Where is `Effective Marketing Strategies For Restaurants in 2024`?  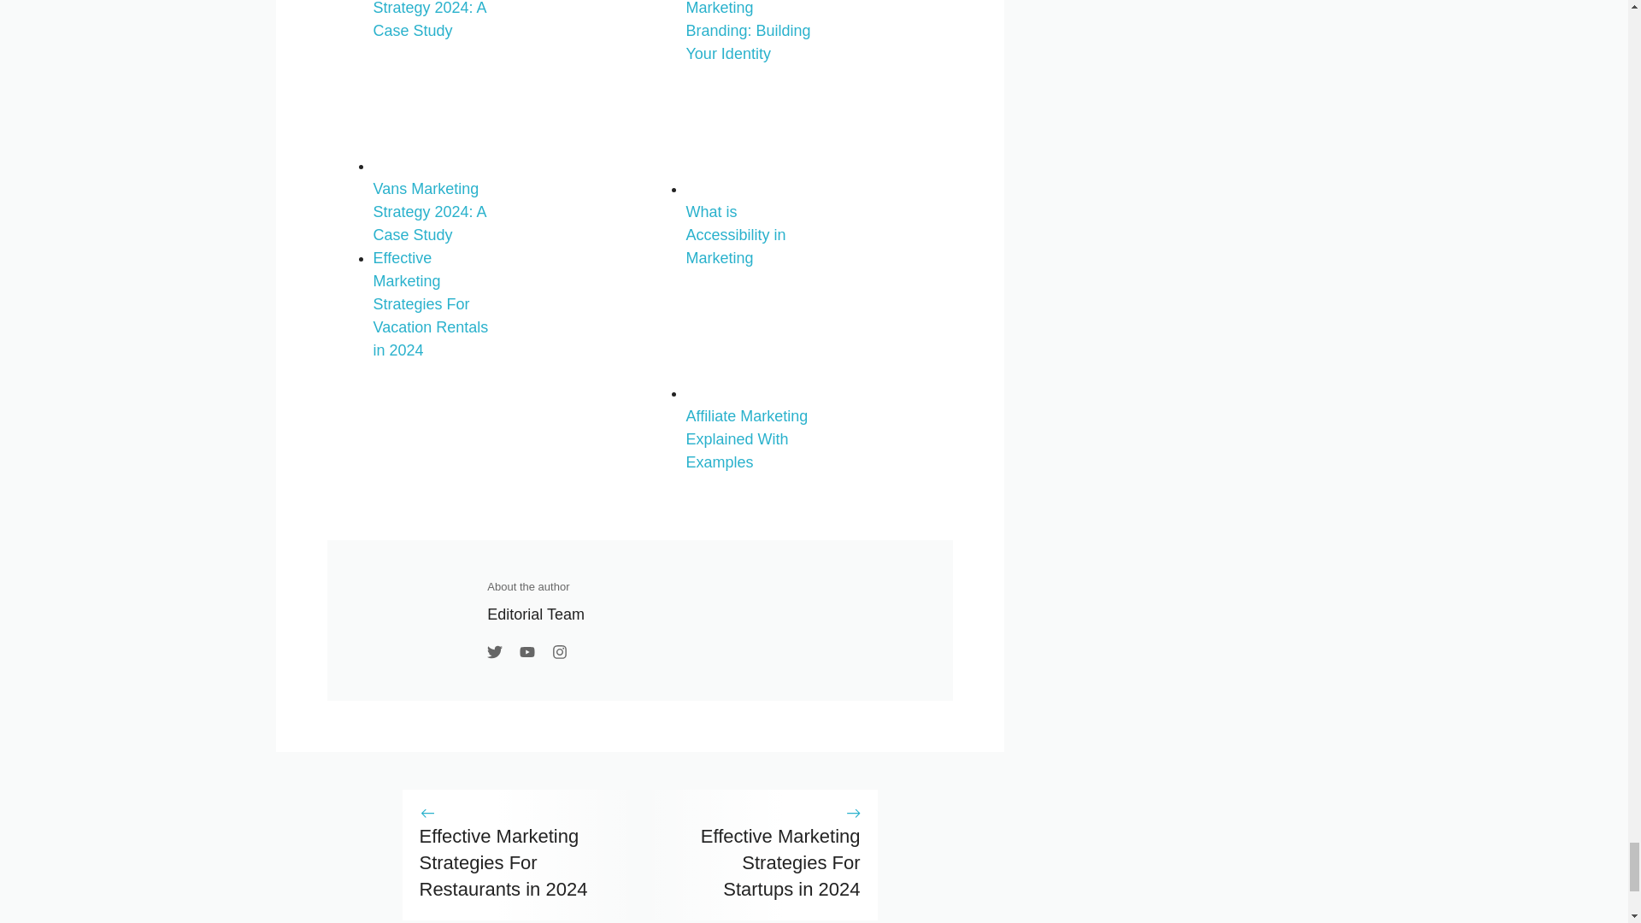
Effective Marketing Strategies For Restaurants in 2024 is located at coordinates (503, 862).